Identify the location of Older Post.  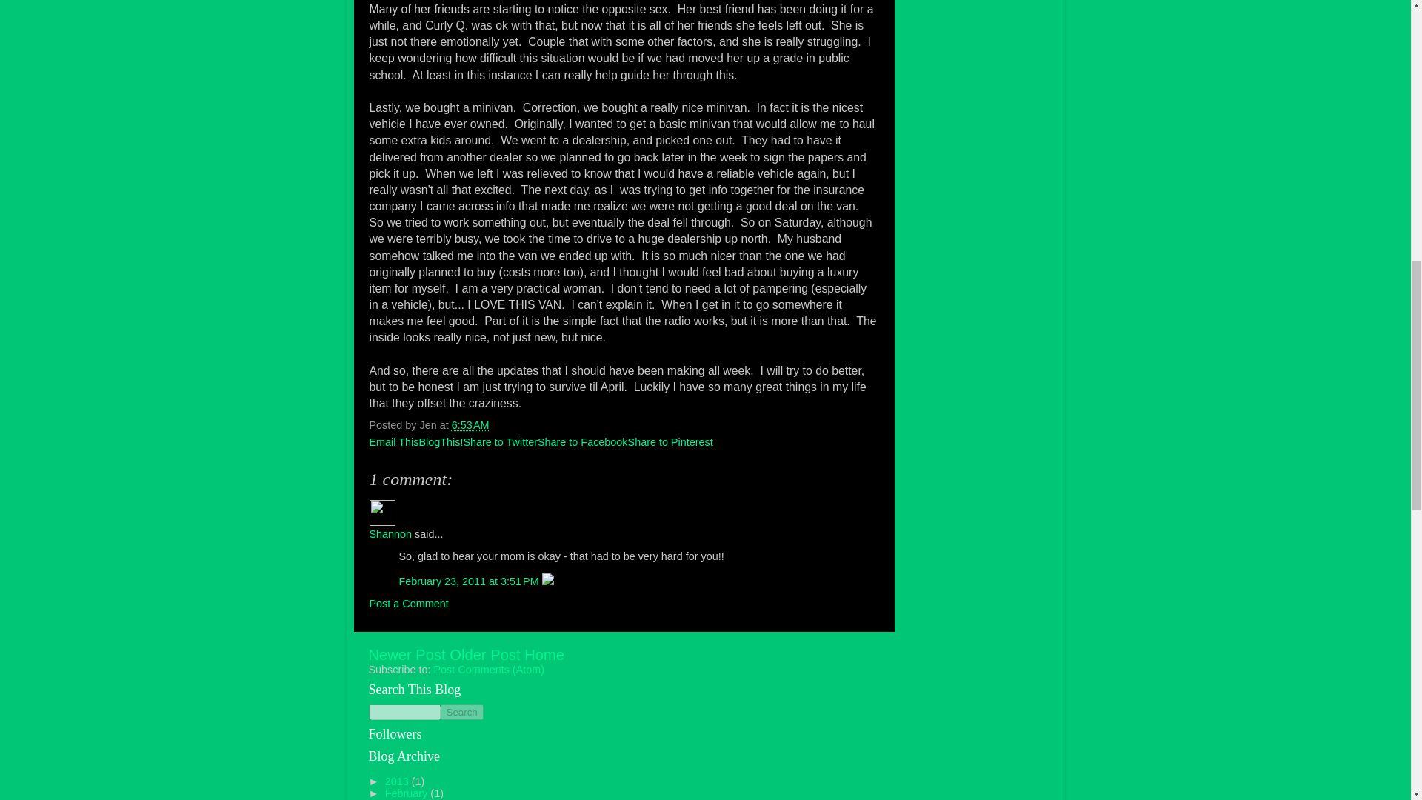
(484, 655).